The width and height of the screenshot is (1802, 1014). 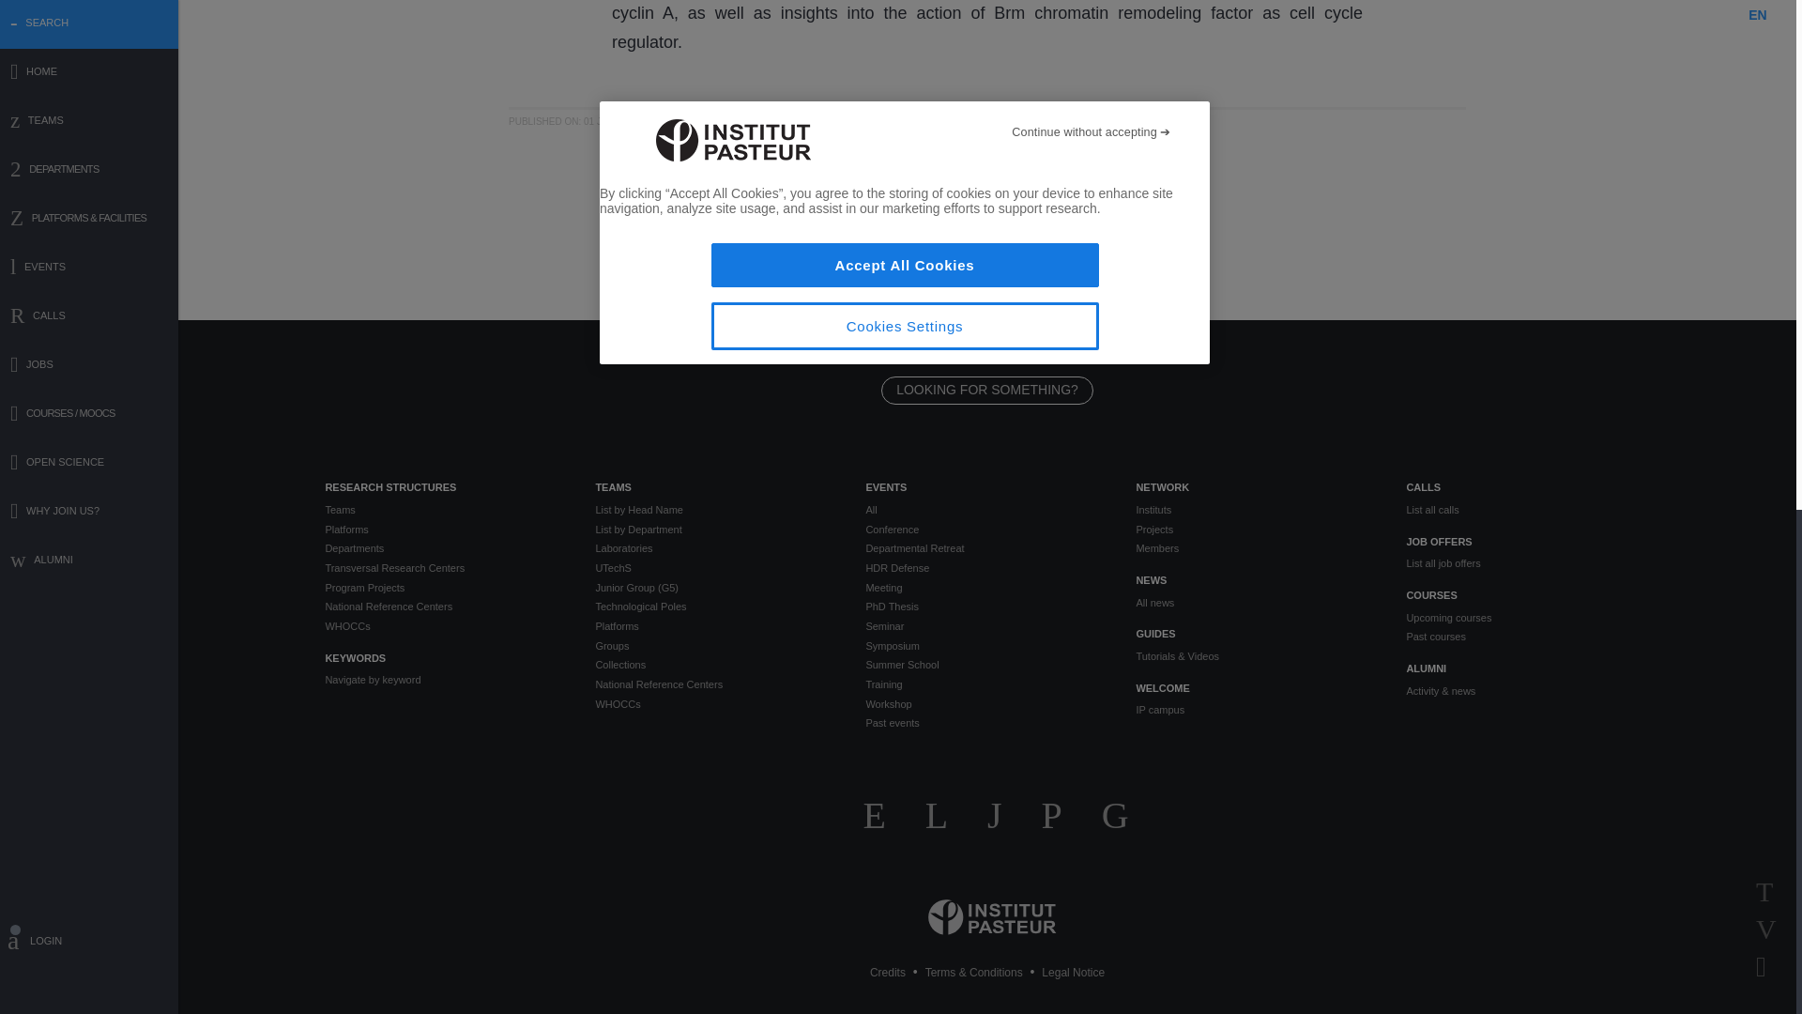 What do you see at coordinates (445, 548) in the screenshot?
I see `Departments` at bounding box center [445, 548].